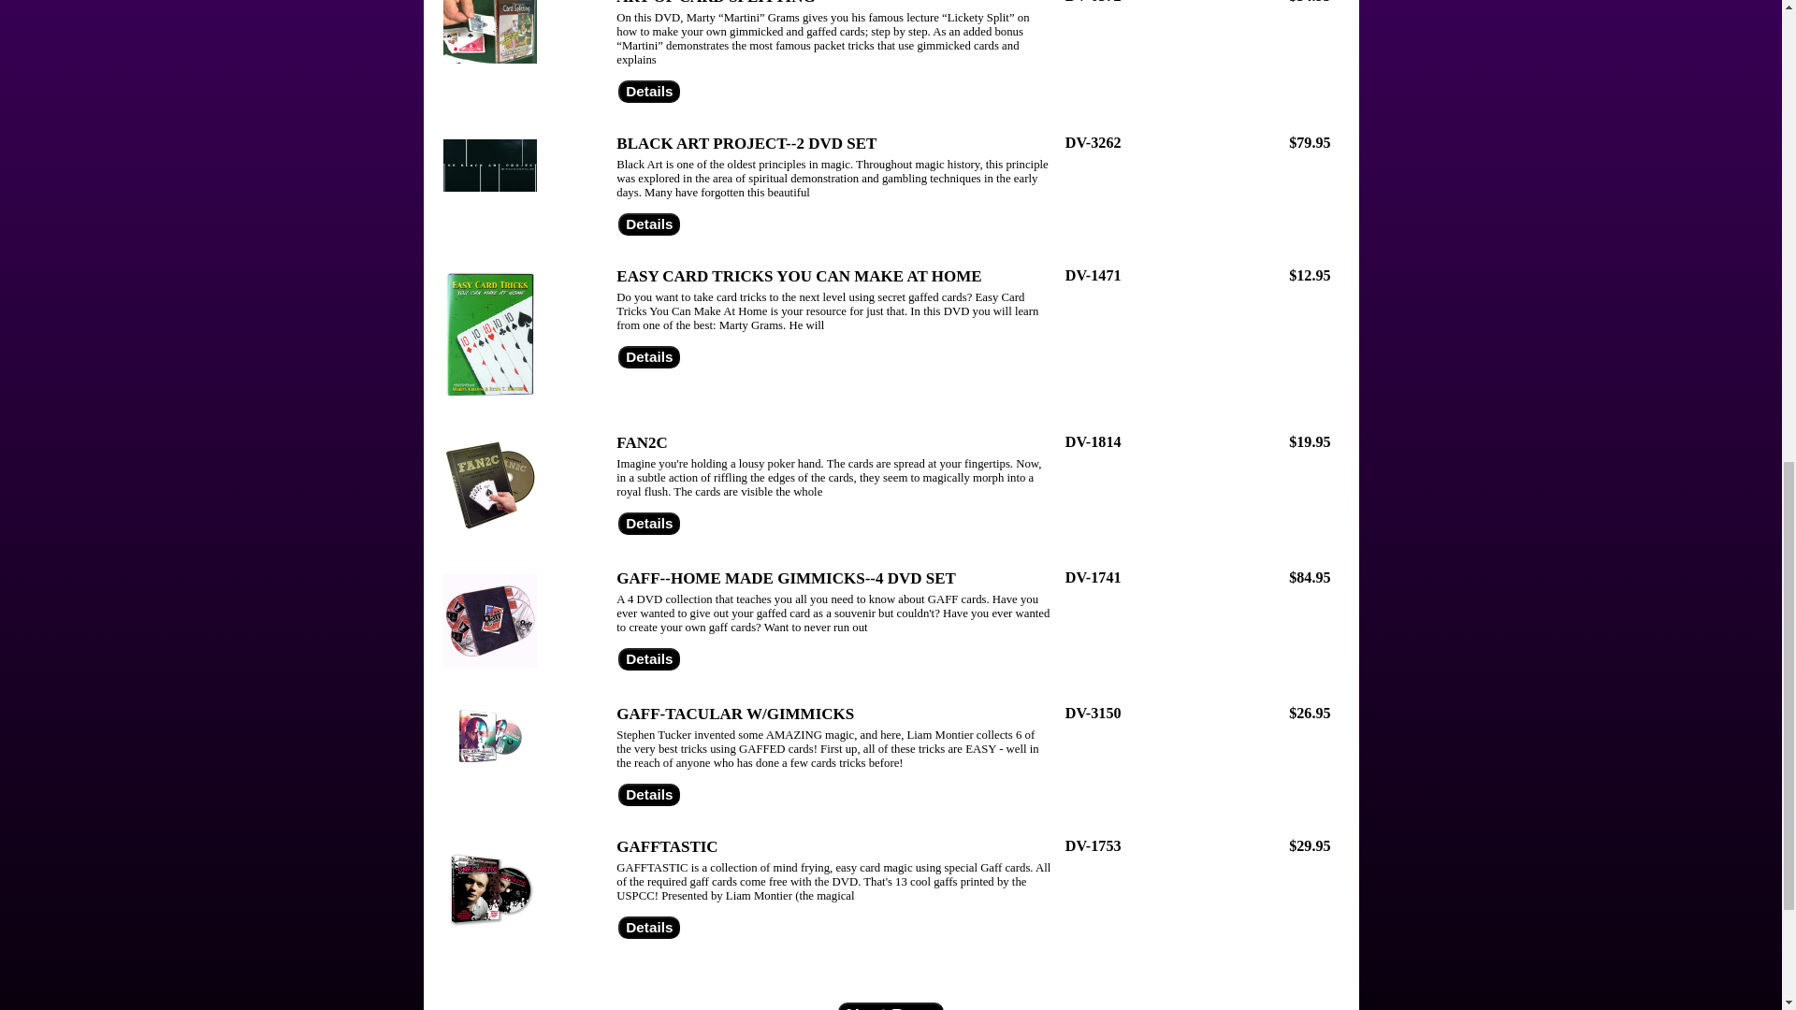  I want to click on EASY CARD TRICKS YOU CAN MAKE AT HOME, so click(798, 276).